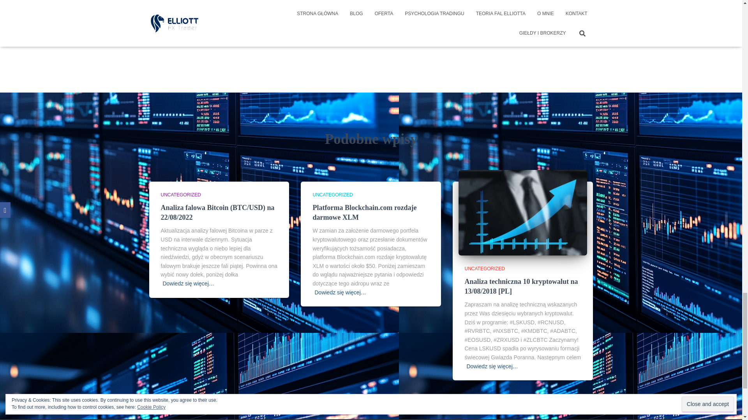 This screenshot has width=748, height=420. What do you see at coordinates (475, 10) in the screenshot?
I see `Opublikuj komentarz` at bounding box center [475, 10].